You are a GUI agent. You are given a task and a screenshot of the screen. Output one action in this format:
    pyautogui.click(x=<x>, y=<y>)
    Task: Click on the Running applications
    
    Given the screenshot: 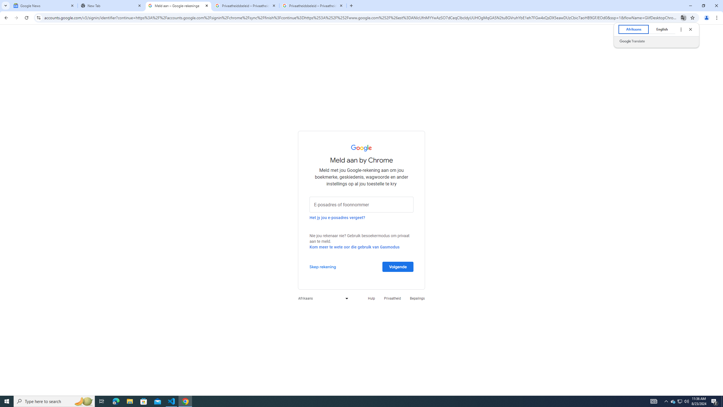 What is the action you would take?
    pyautogui.click(x=356, y=401)
    